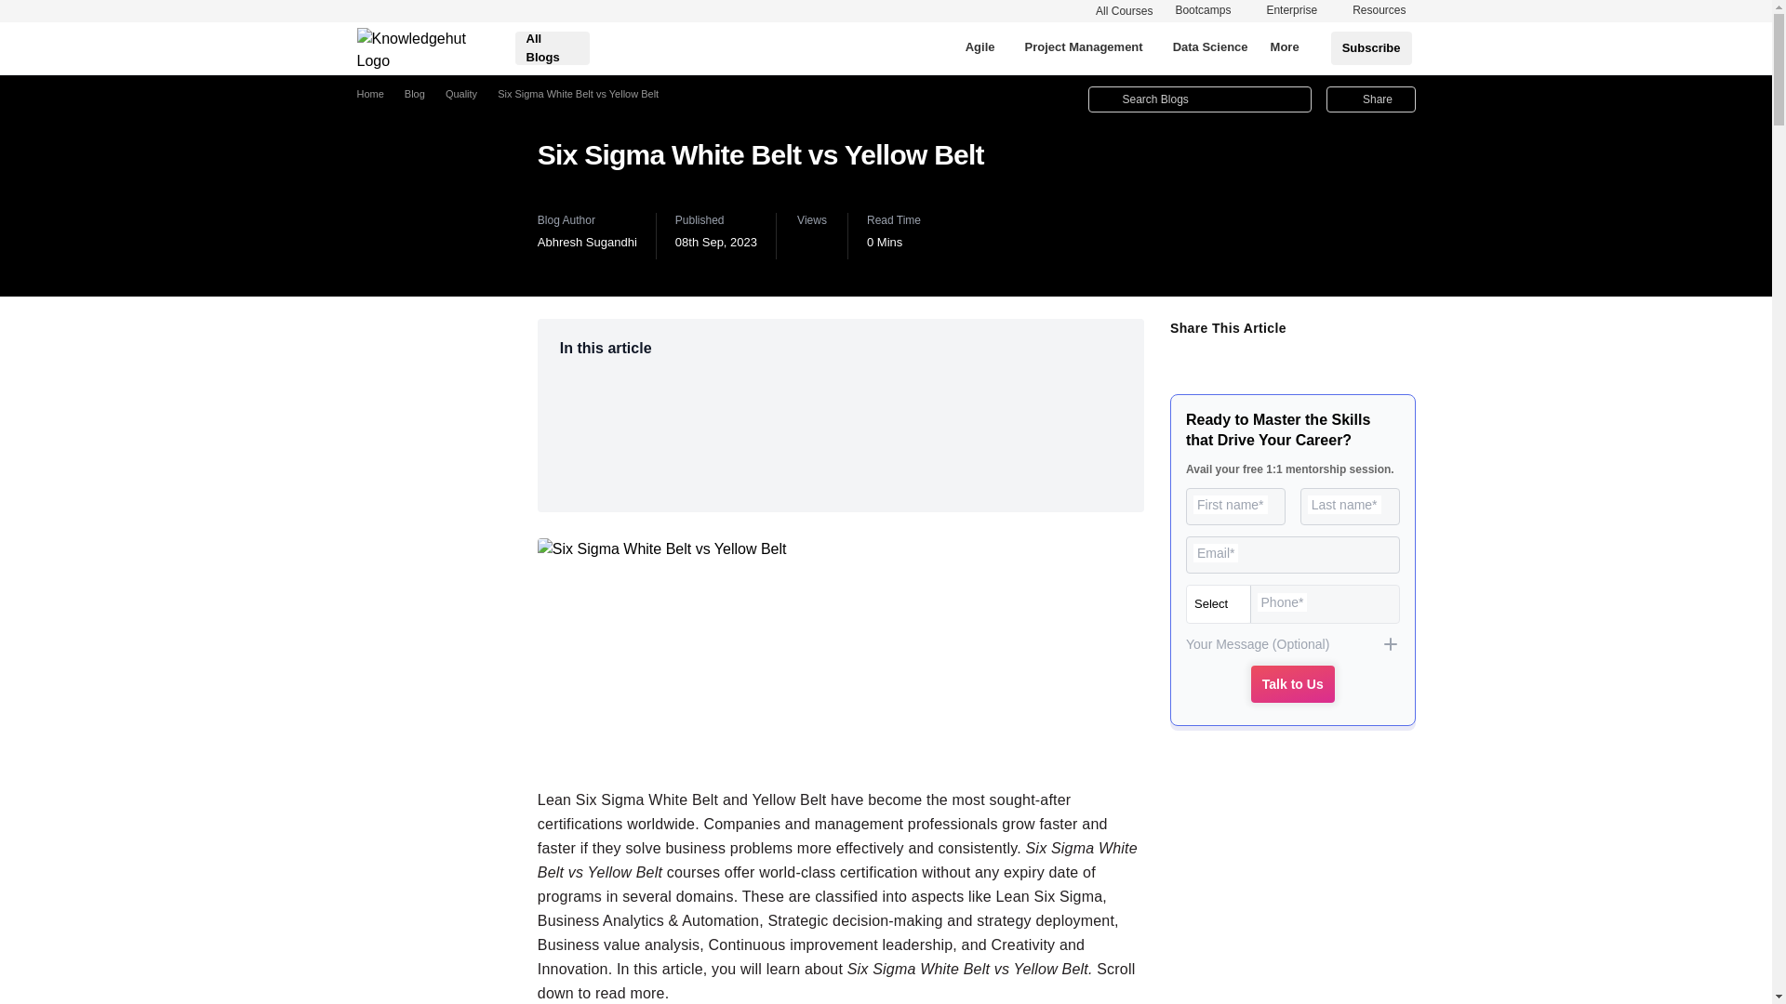  Describe the element at coordinates (1131, 11) in the screenshot. I see `All Courses` at that location.